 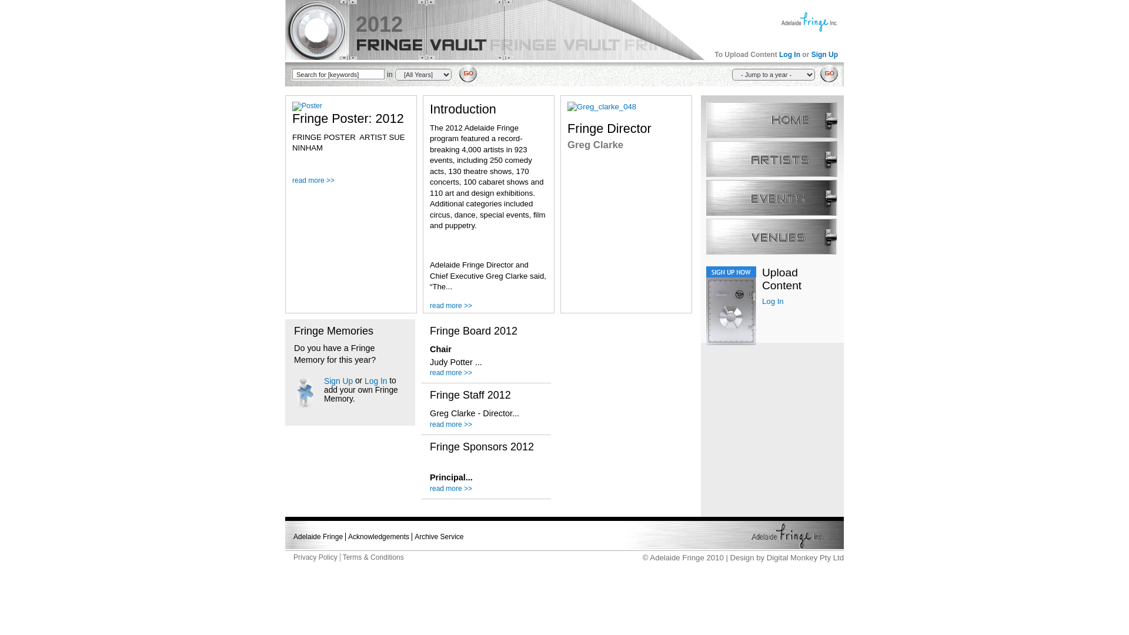 What do you see at coordinates (315, 557) in the screenshot?
I see `Privacy Policy` at bounding box center [315, 557].